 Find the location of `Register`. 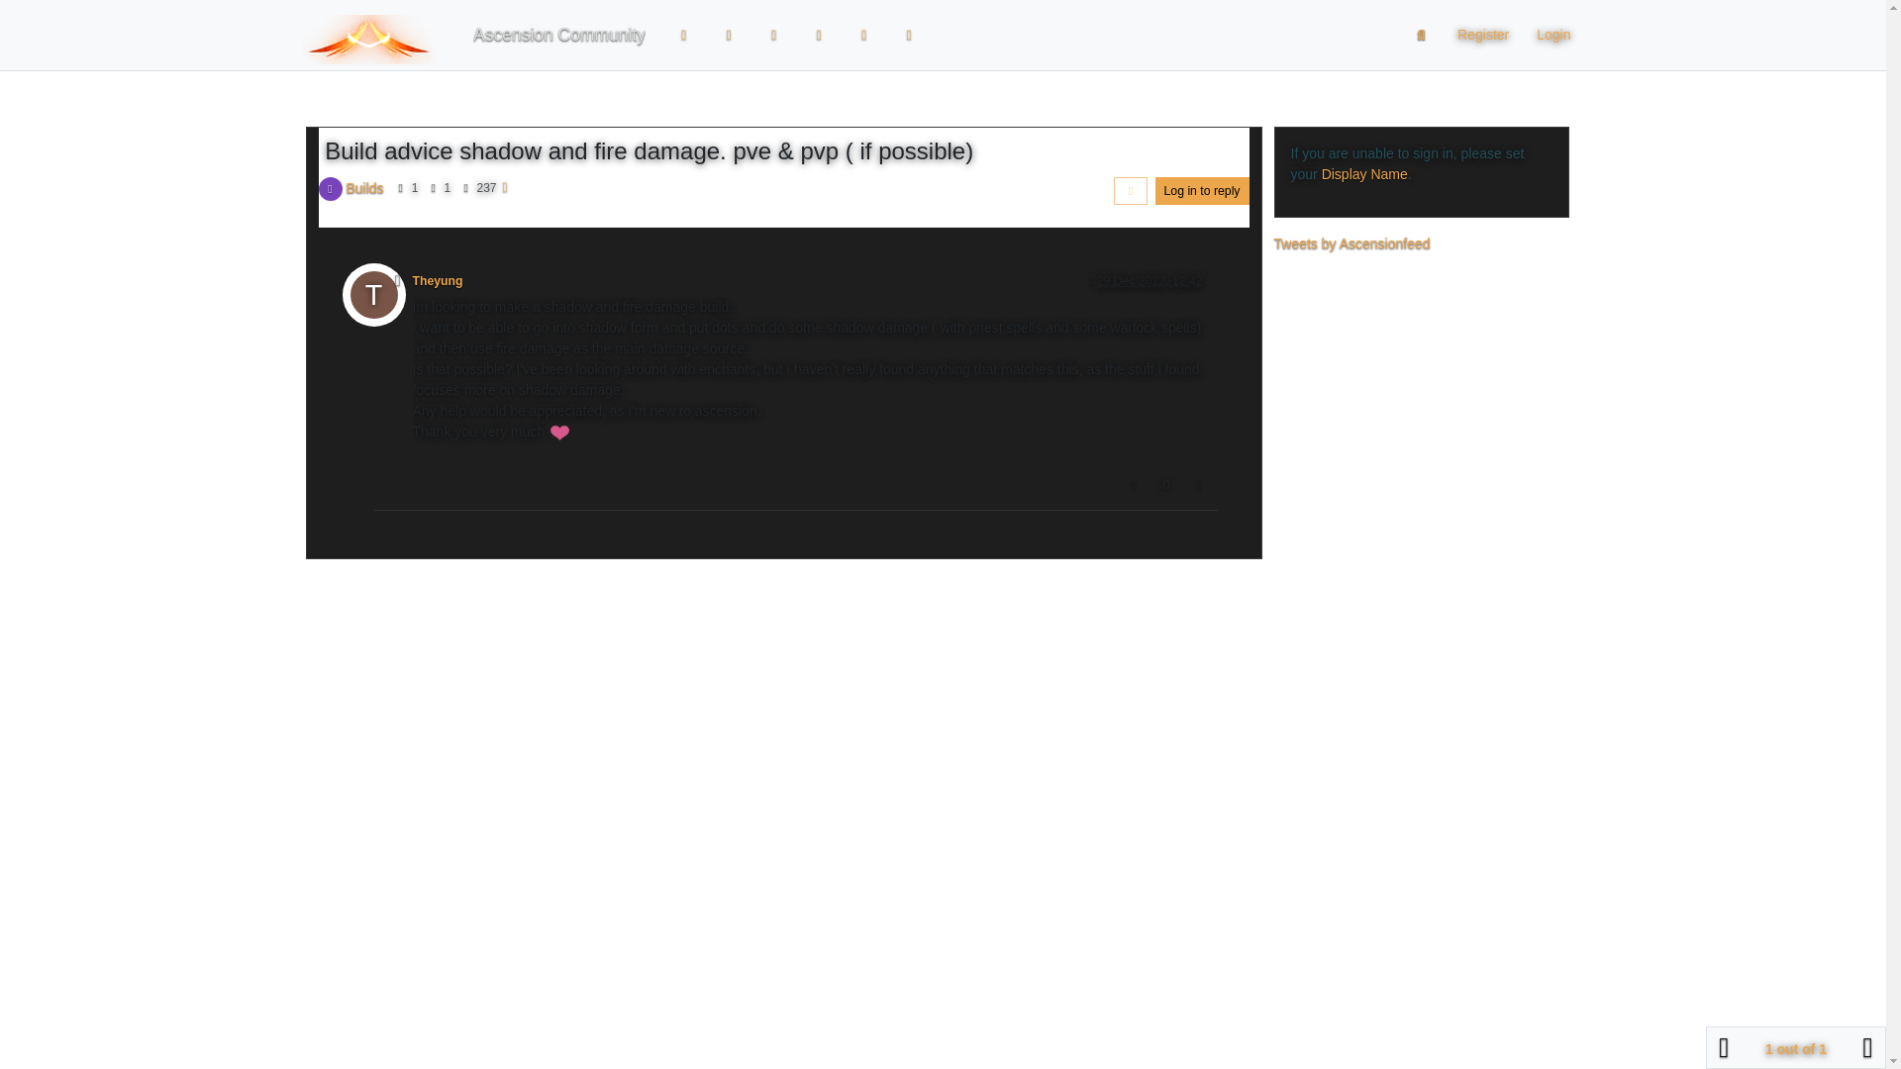

Register is located at coordinates (1482, 36).